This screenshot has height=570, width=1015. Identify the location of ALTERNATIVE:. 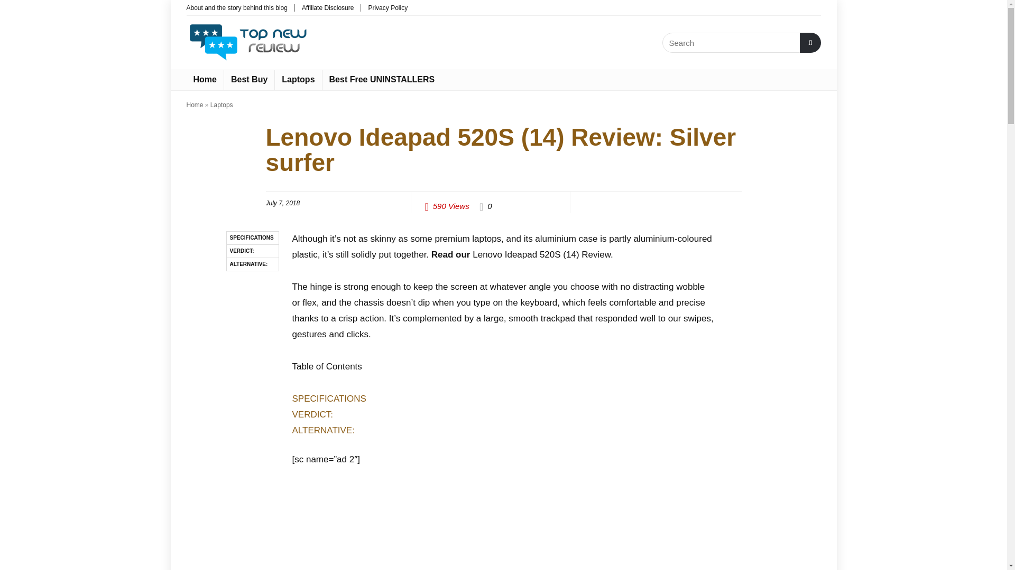
(252, 265).